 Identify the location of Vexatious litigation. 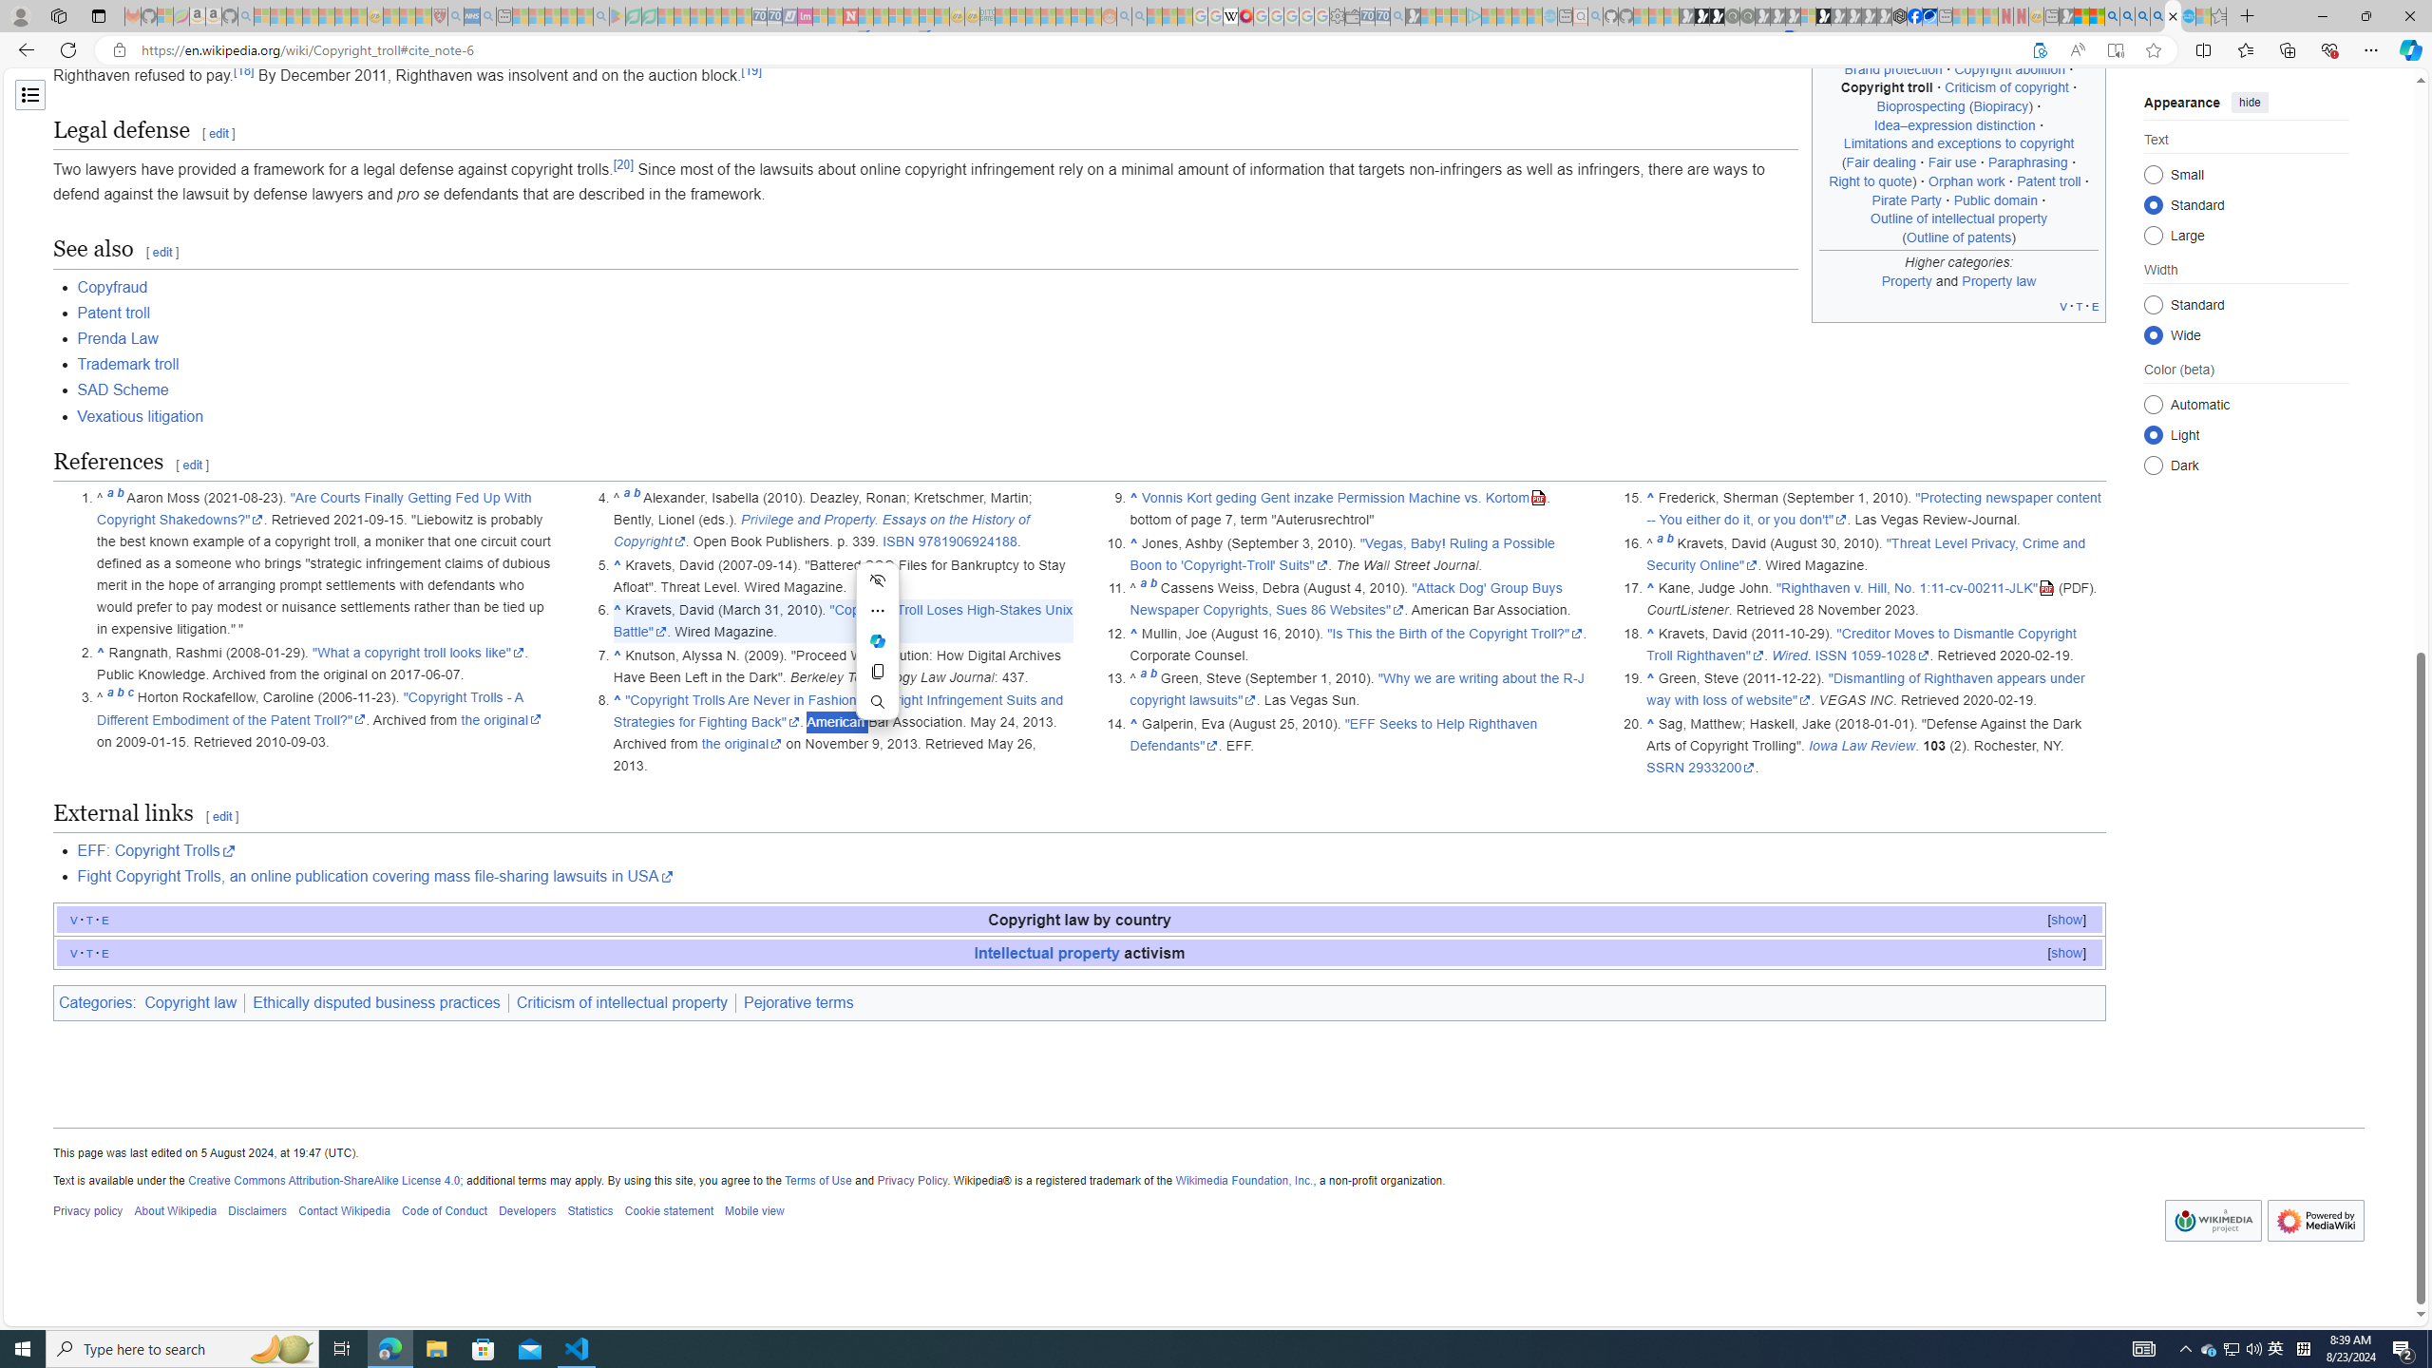
(141, 416).